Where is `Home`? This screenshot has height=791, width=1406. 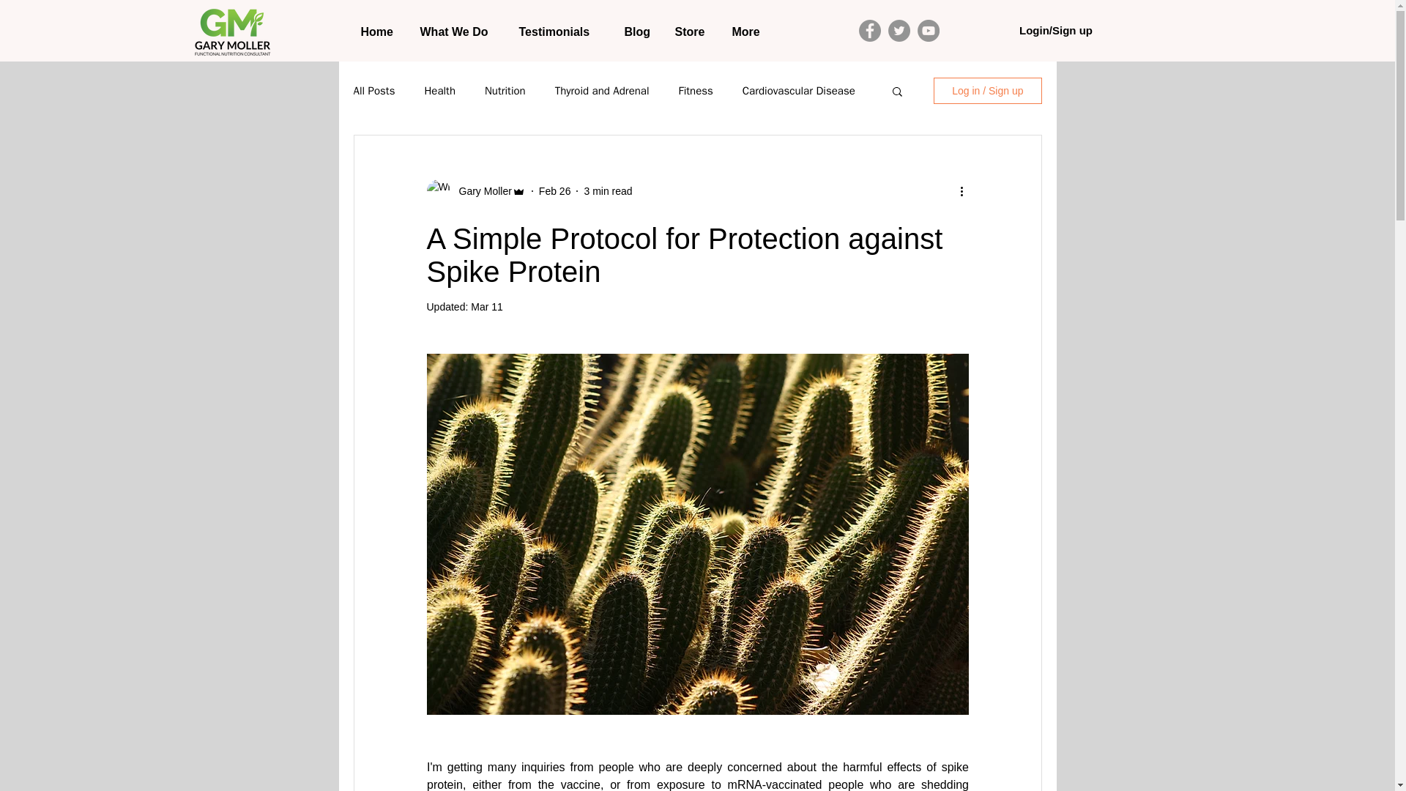
Home is located at coordinates (379, 32).